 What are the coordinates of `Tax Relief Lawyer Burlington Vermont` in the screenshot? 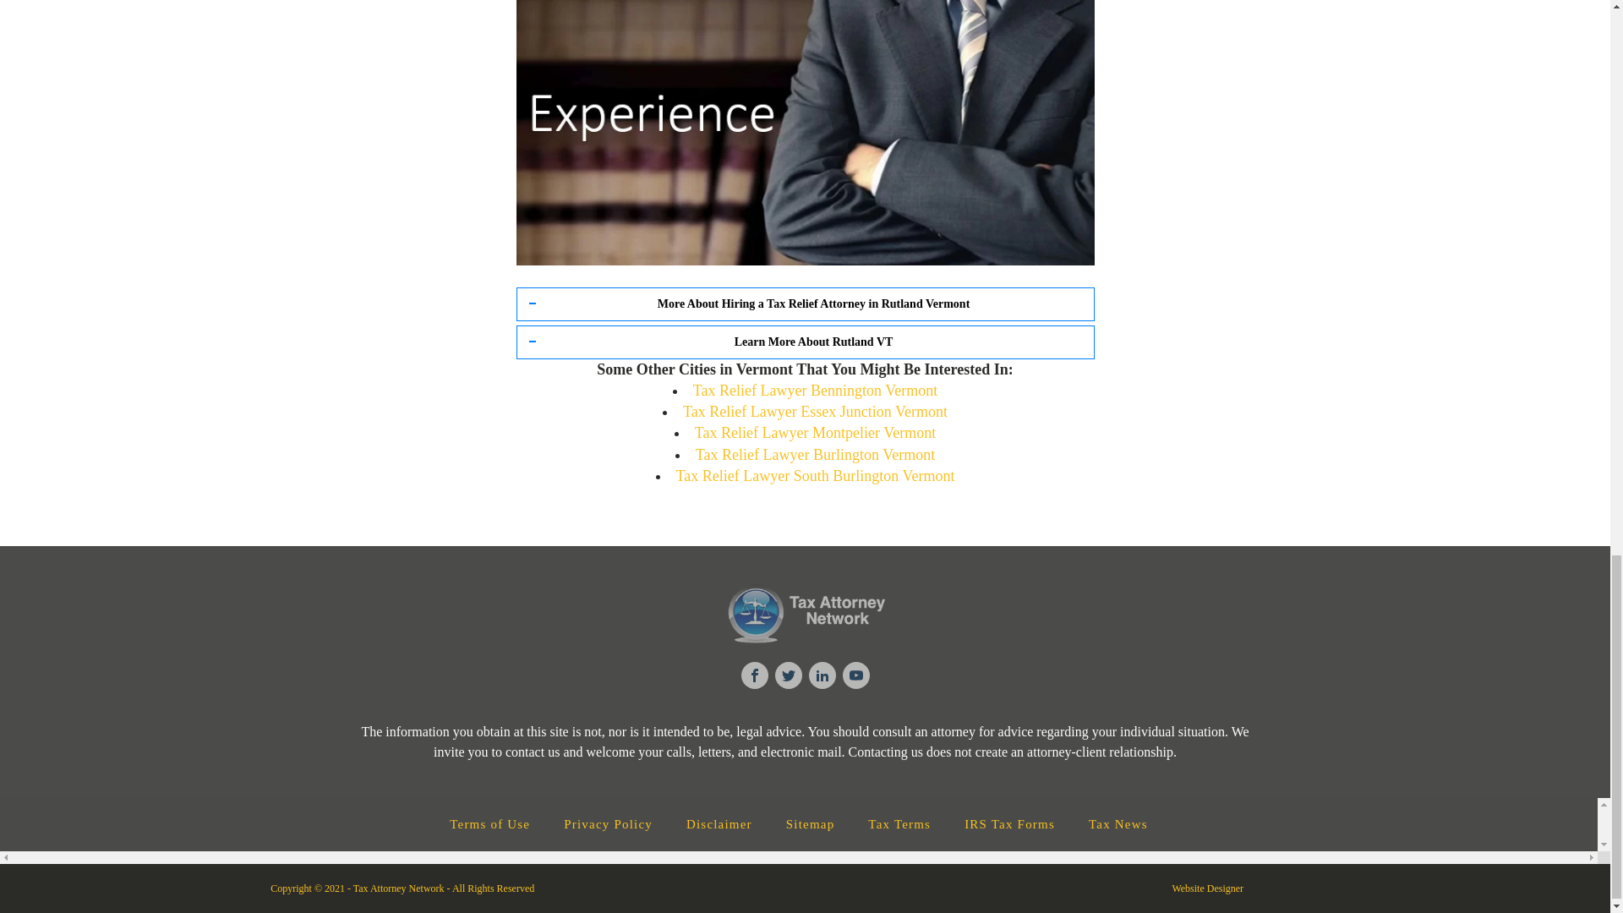 It's located at (815, 455).